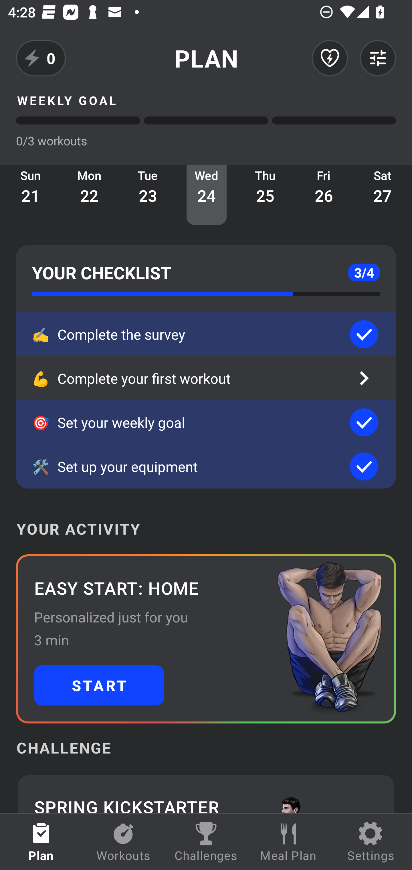  What do you see at coordinates (371, 842) in the screenshot?
I see ` Settings ` at bounding box center [371, 842].